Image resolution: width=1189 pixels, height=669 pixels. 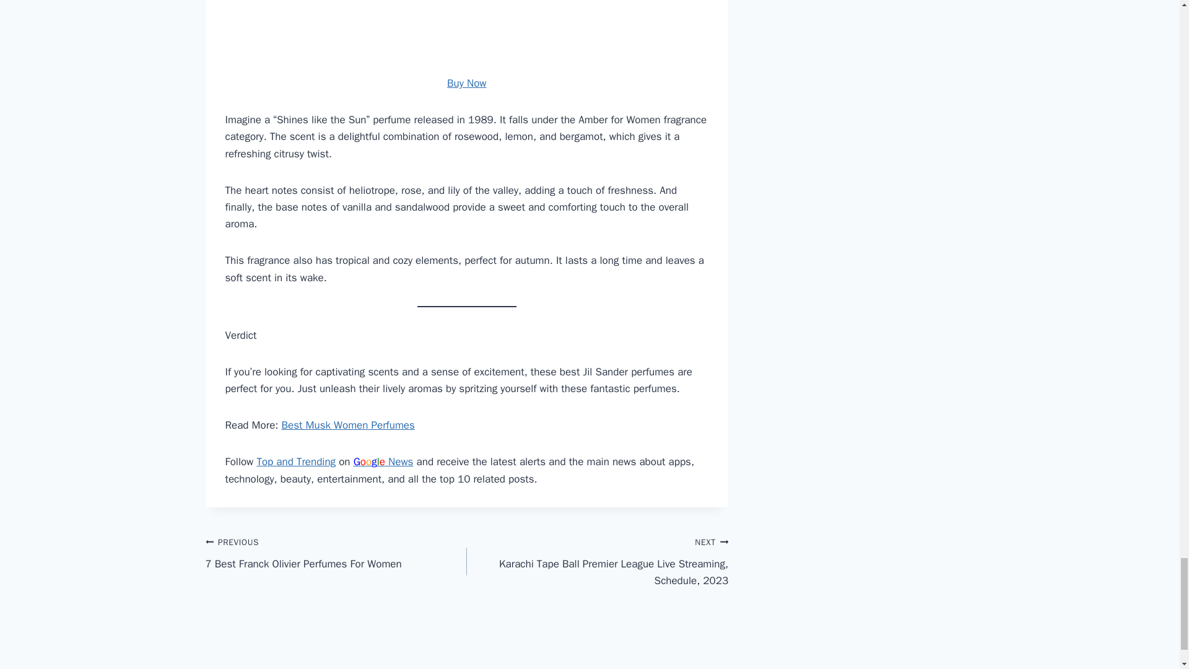 I want to click on Best Musk Women Perfumes, so click(x=296, y=462).